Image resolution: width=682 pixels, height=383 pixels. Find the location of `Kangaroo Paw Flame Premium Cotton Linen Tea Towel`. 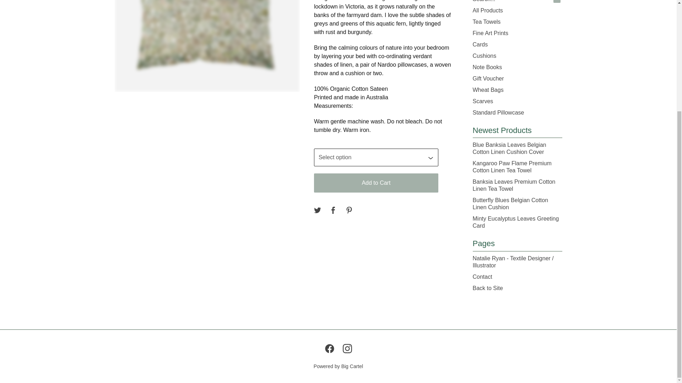

Kangaroo Paw Flame Premium Cotton Linen Tea Towel is located at coordinates (517, 167).